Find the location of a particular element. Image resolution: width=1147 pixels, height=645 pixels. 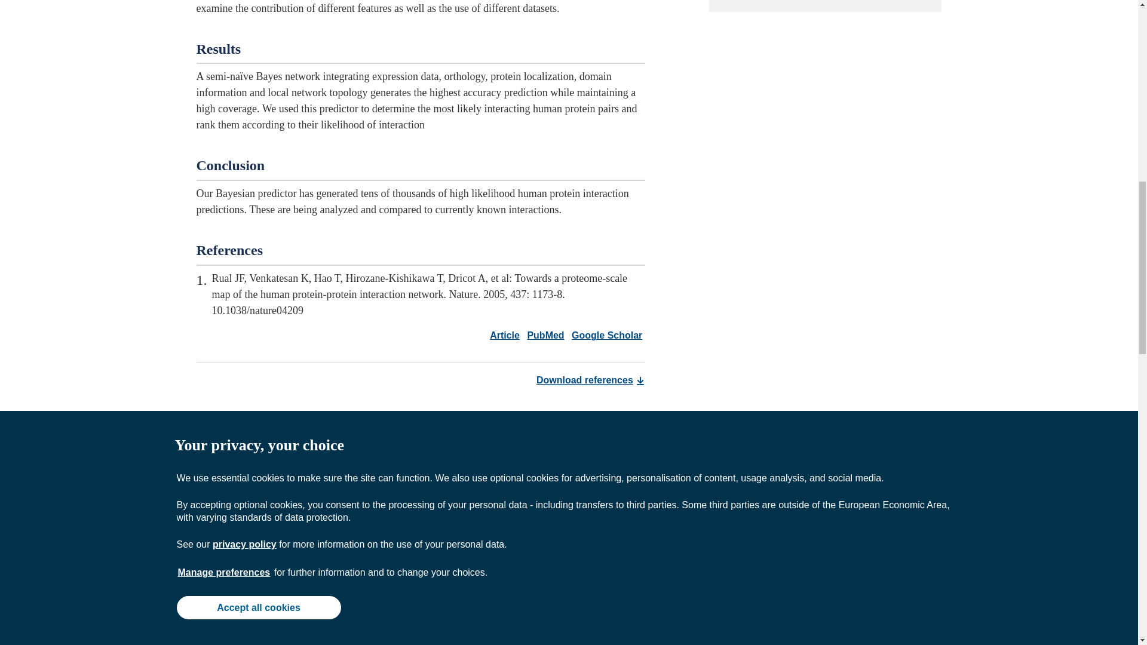

Download references is located at coordinates (590, 380).